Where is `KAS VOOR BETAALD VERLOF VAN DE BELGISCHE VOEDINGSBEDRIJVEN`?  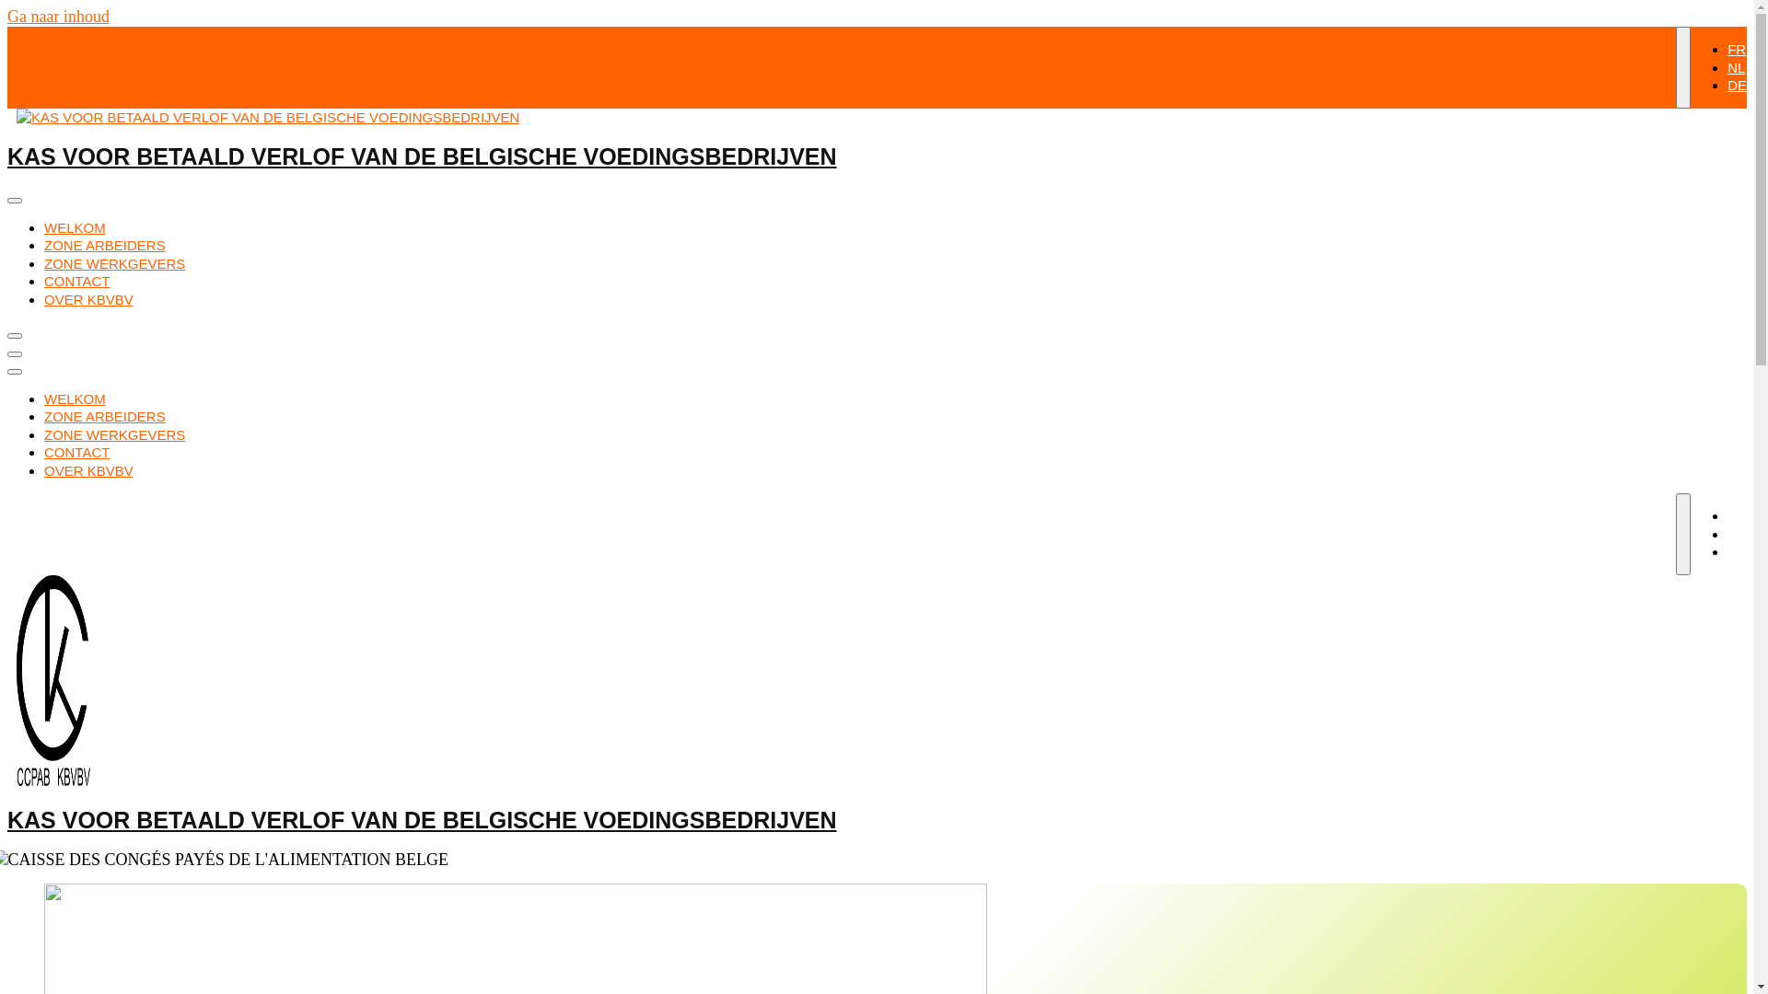 KAS VOOR BETAALD VERLOF VAN DE BELGISCHE VOEDINGSBEDRIJVEN is located at coordinates (422, 819).